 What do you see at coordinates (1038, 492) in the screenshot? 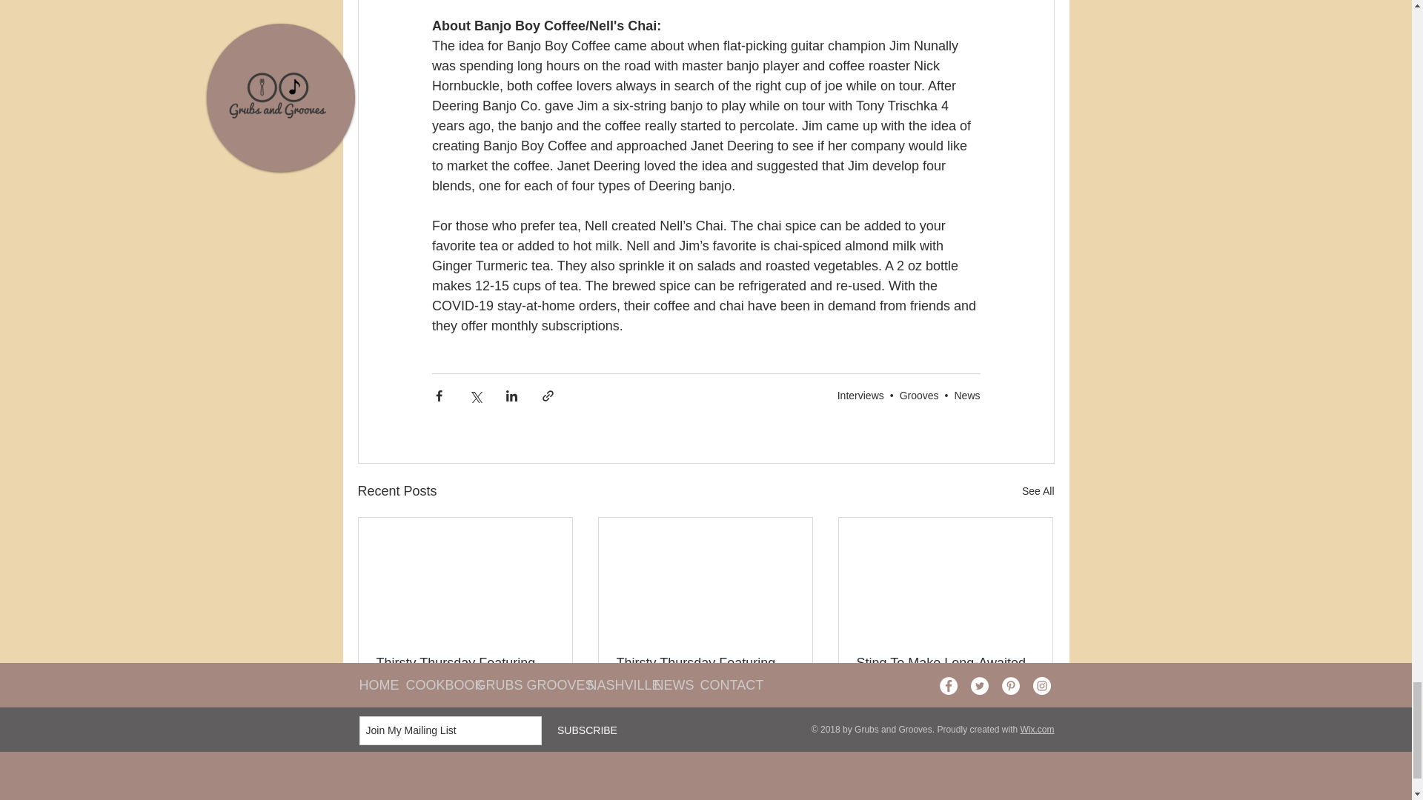
I see `See All` at bounding box center [1038, 492].